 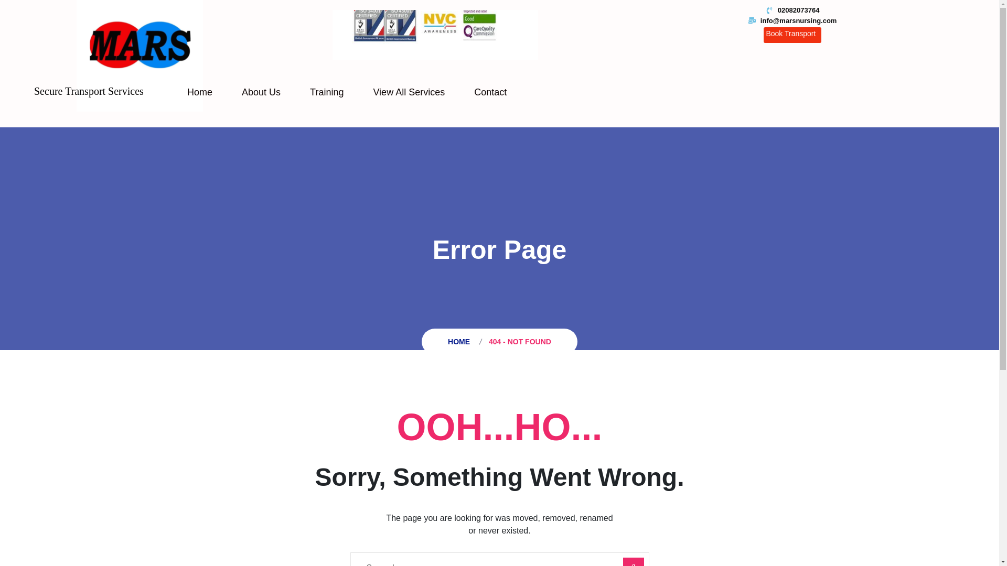 I want to click on Home, so click(x=199, y=92).